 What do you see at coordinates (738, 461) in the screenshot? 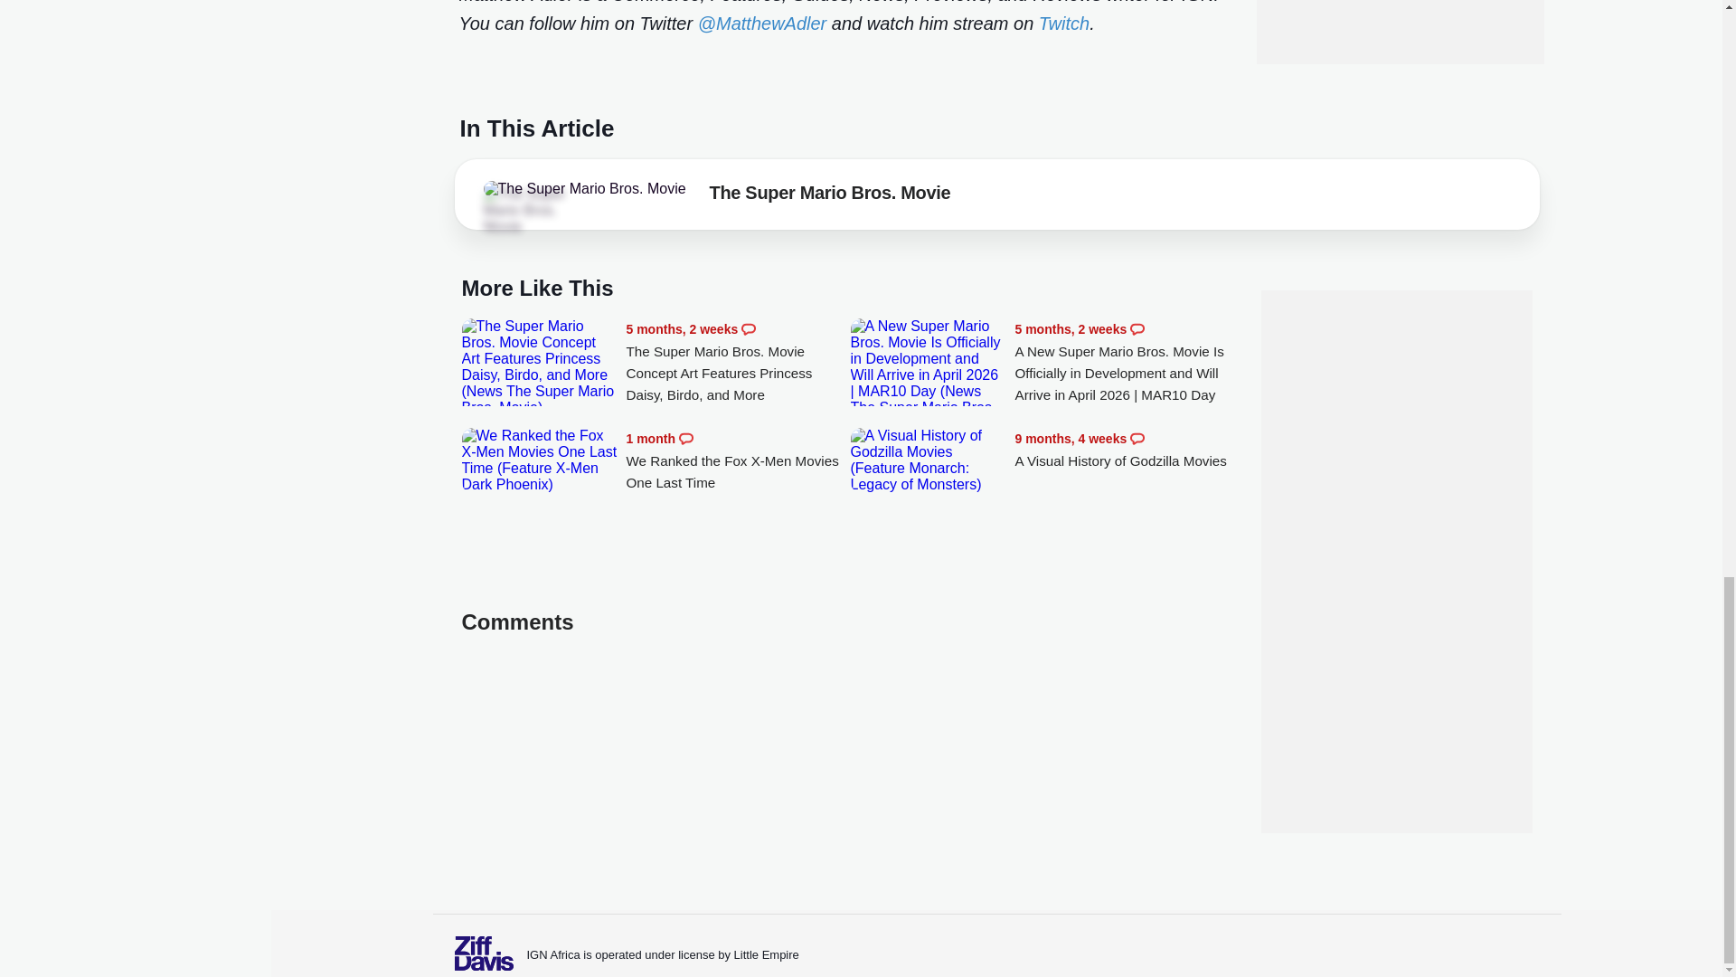
I see `We Ranked the Fox X-Men Movies One Last Time` at bounding box center [738, 461].